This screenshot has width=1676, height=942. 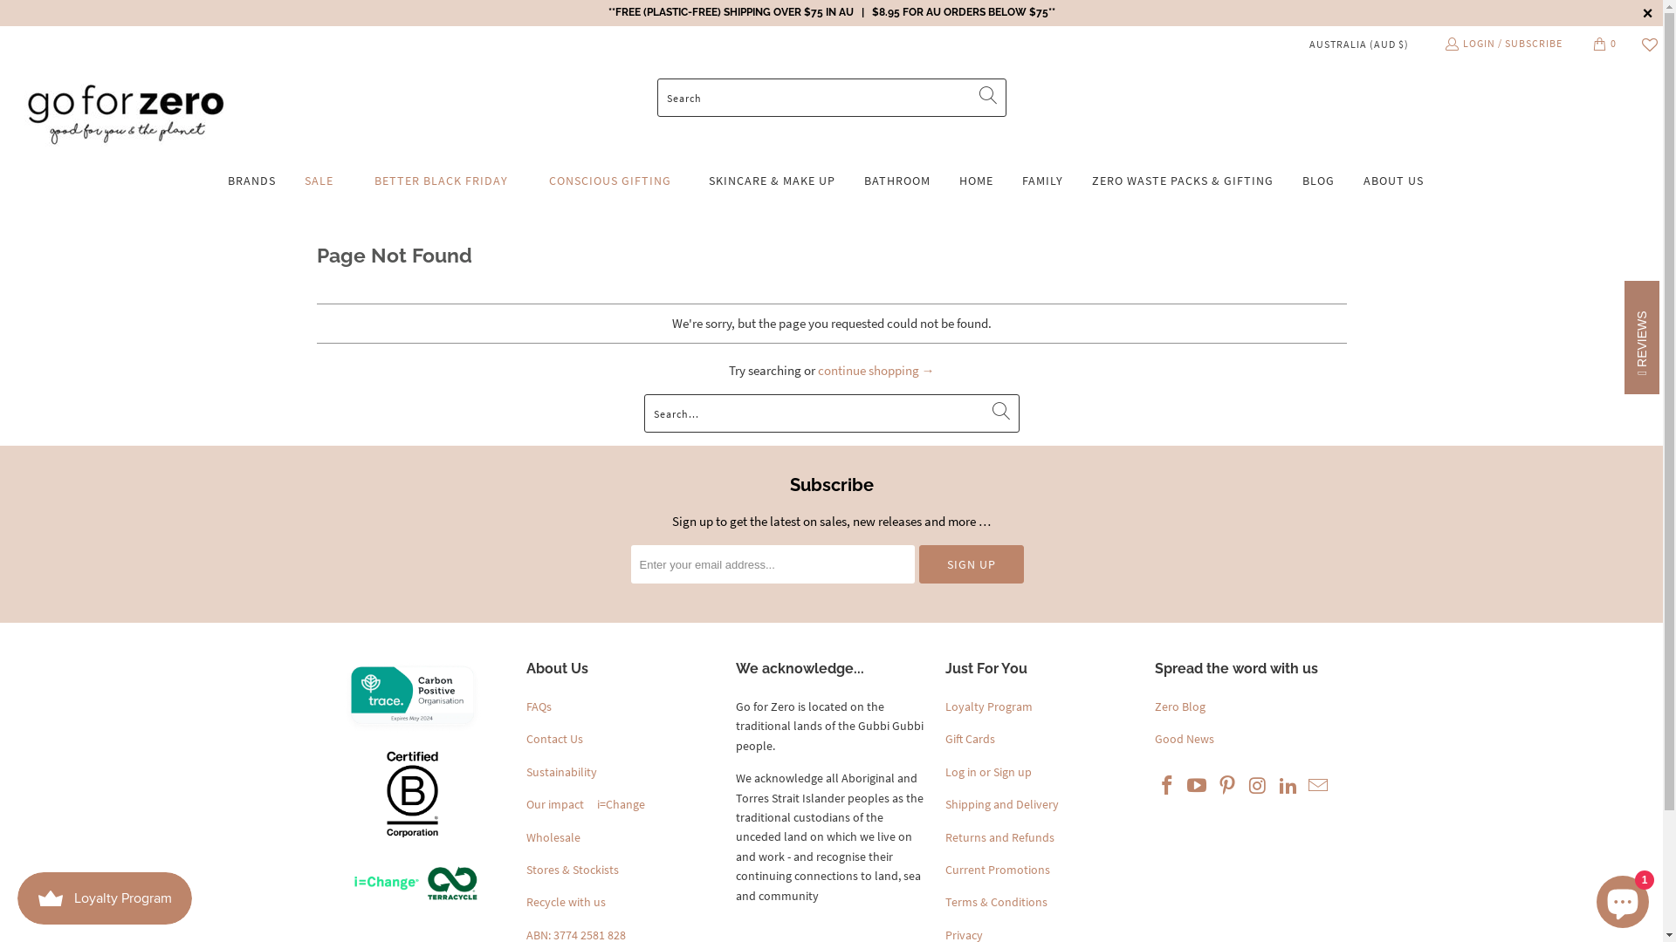 I want to click on Sustainability, so click(x=560, y=771).